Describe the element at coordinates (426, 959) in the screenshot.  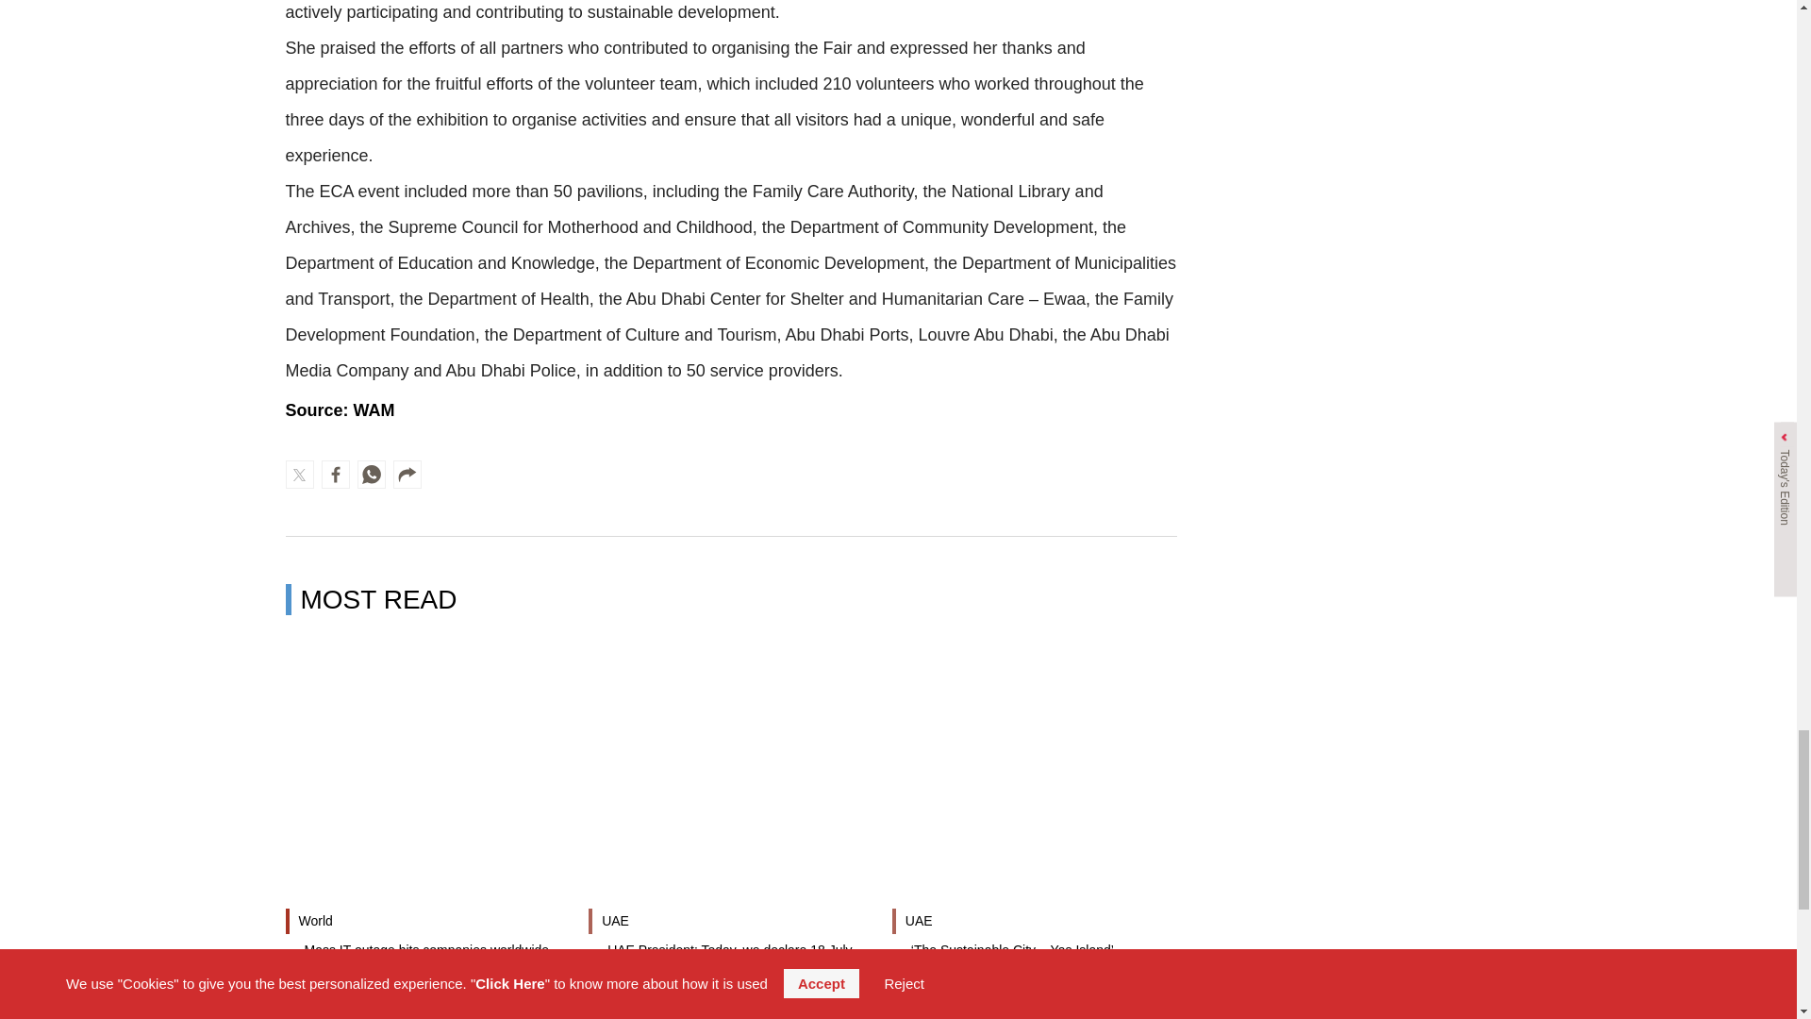
I see `Mass IT outage hits companies worldwide as planes grounded` at that location.